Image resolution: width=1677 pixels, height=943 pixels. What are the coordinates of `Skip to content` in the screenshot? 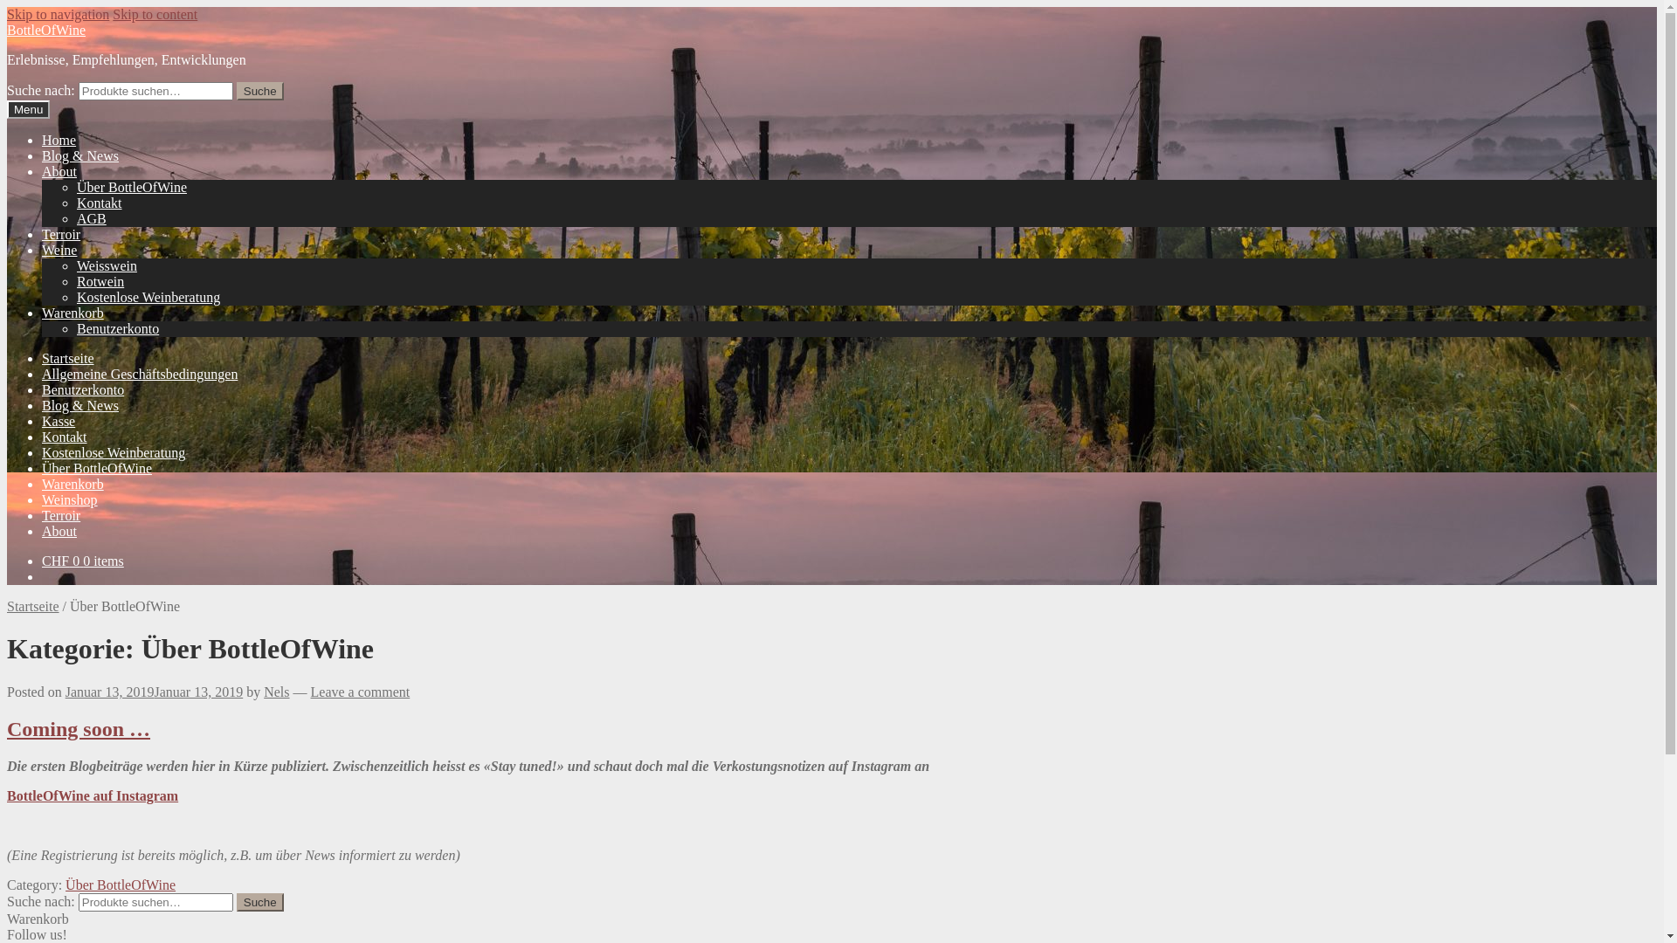 It's located at (155, 14).